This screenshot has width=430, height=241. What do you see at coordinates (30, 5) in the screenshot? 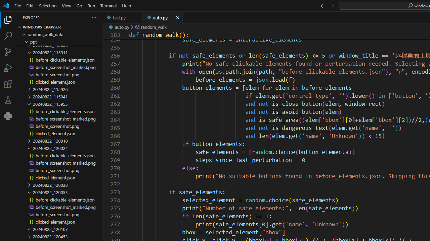
I see `Edit` at bounding box center [30, 5].